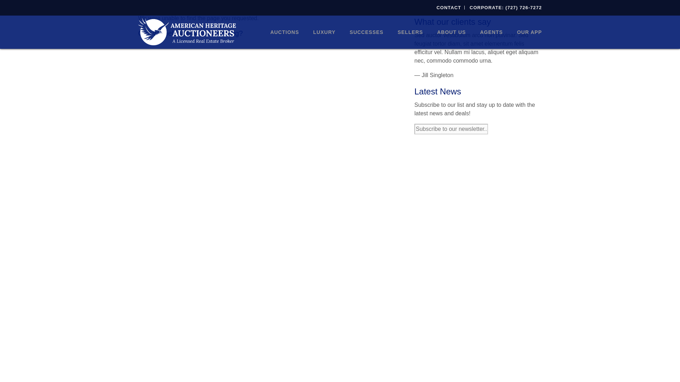  Describe the element at coordinates (506, 8) in the screenshot. I see `Call Us` at that location.